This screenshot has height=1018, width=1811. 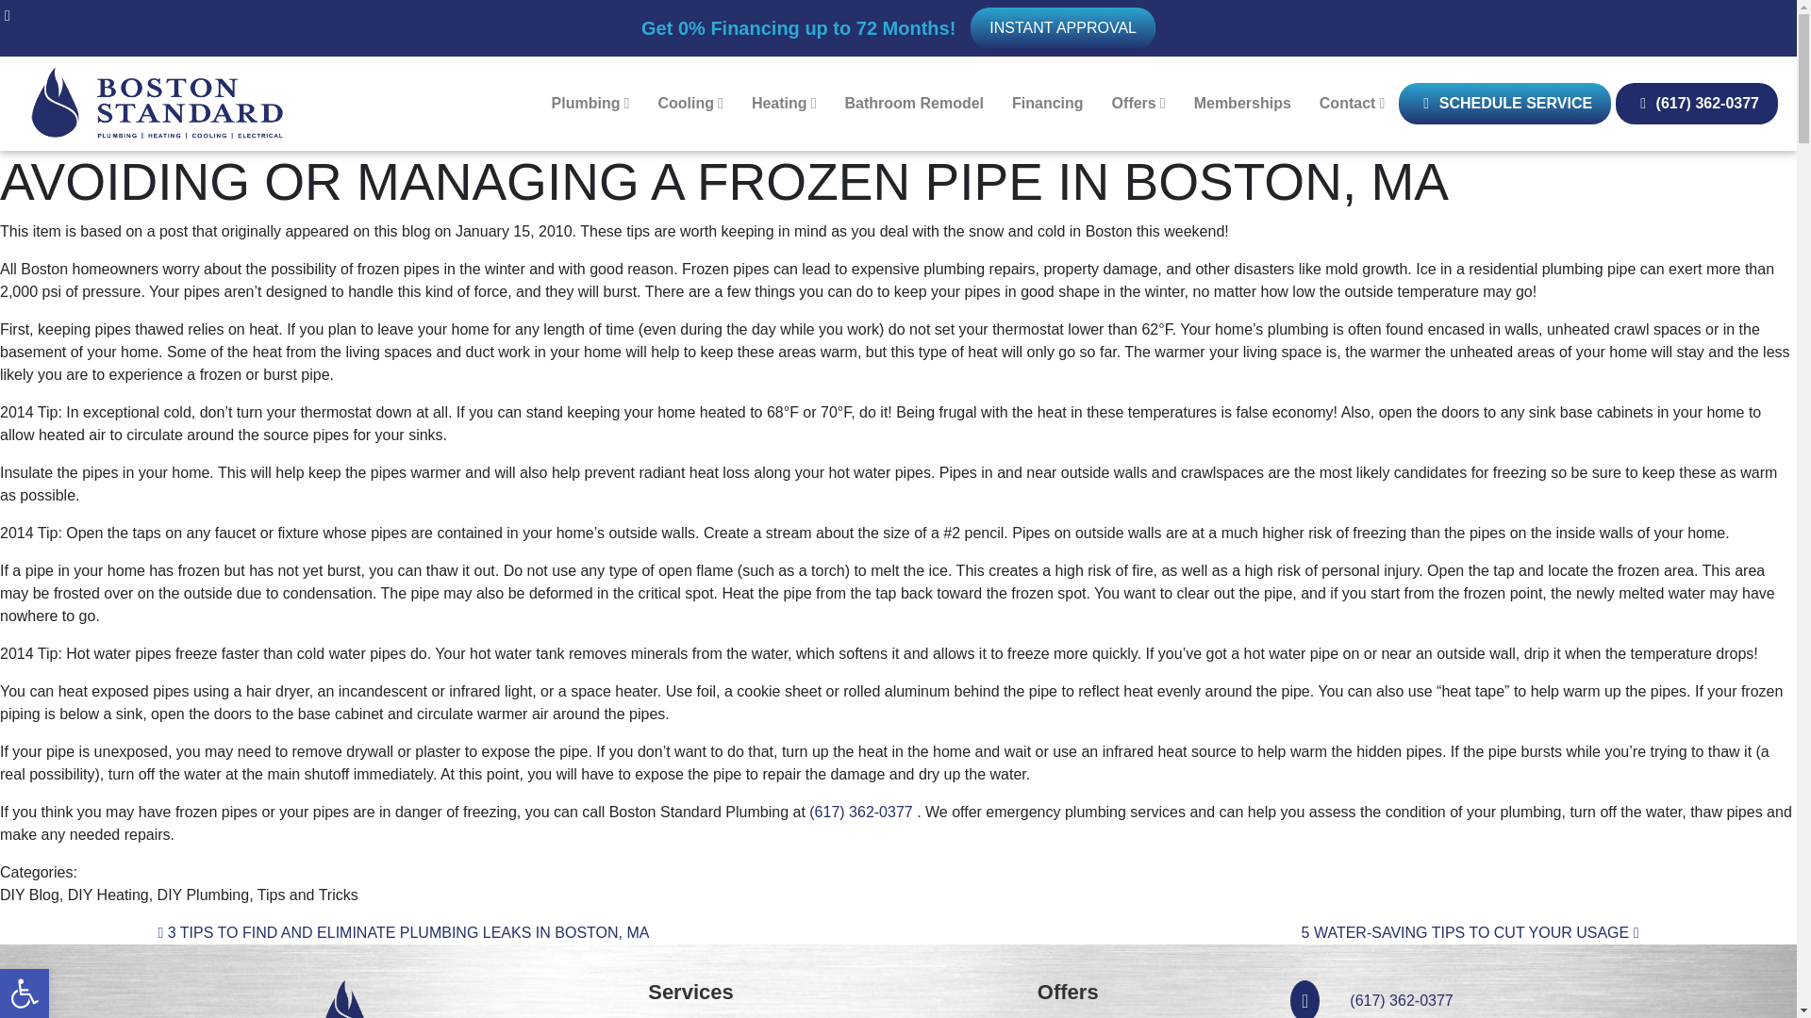 What do you see at coordinates (25, 993) in the screenshot?
I see `INSTANT APPROVAL` at bounding box center [25, 993].